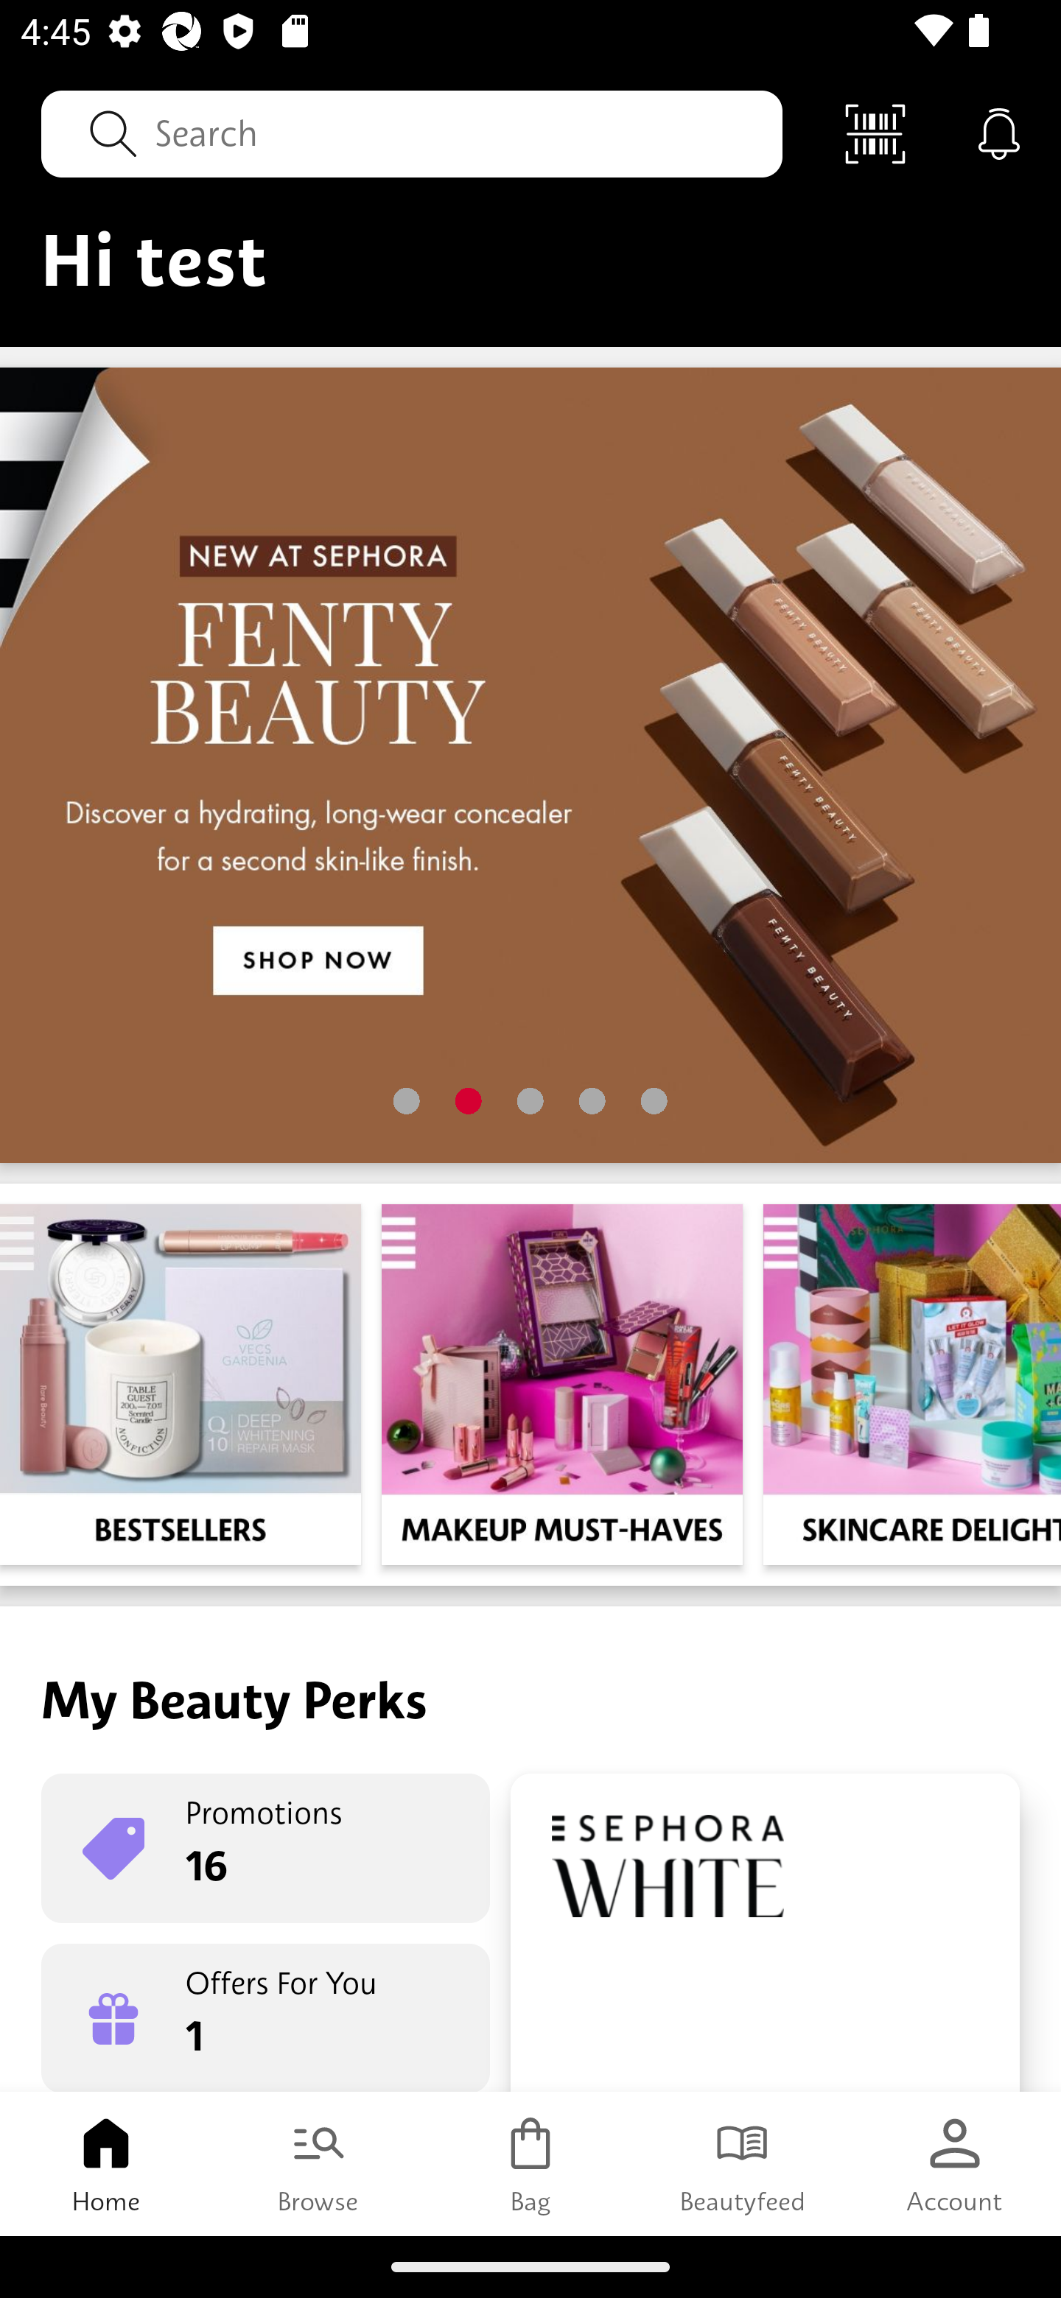  What do you see at coordinates (955, 2163) in the screenshot?
I see `Account` at bounding box center [955, 2163].